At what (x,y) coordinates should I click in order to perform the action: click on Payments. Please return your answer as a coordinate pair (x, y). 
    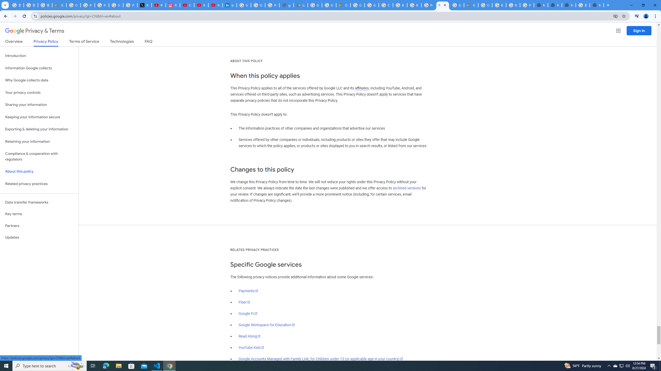
    Looking at the image, I should click on (248, 291).